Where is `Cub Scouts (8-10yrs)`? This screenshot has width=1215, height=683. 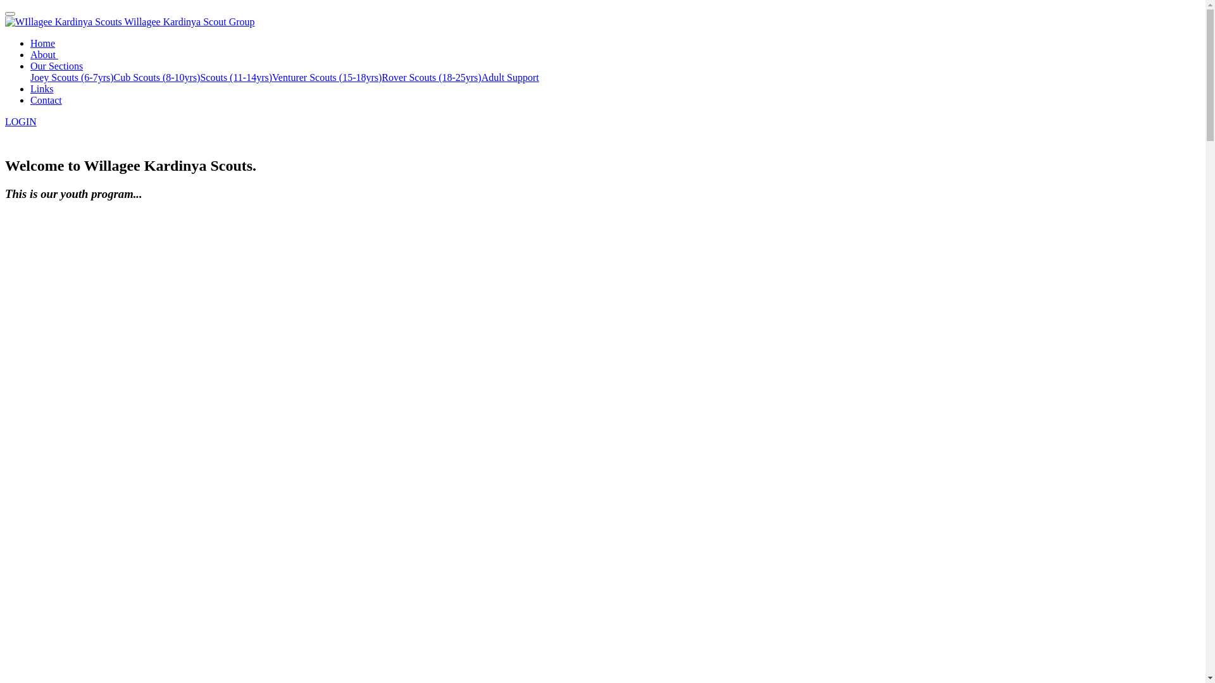
Cub Scouts (8-10yrs) is located at coordinates (157, 77).